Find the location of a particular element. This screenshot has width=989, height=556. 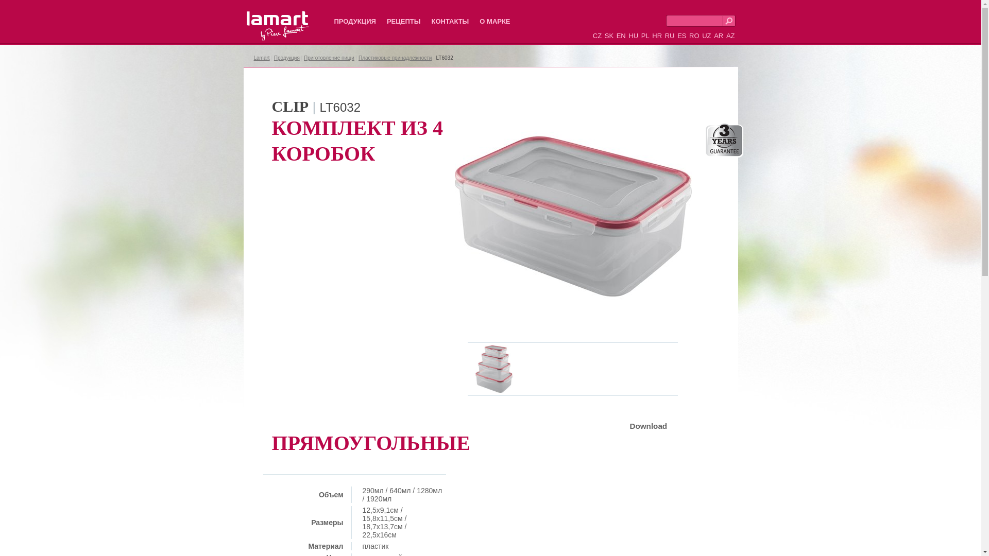

RO is located at coordinates (694, 36).